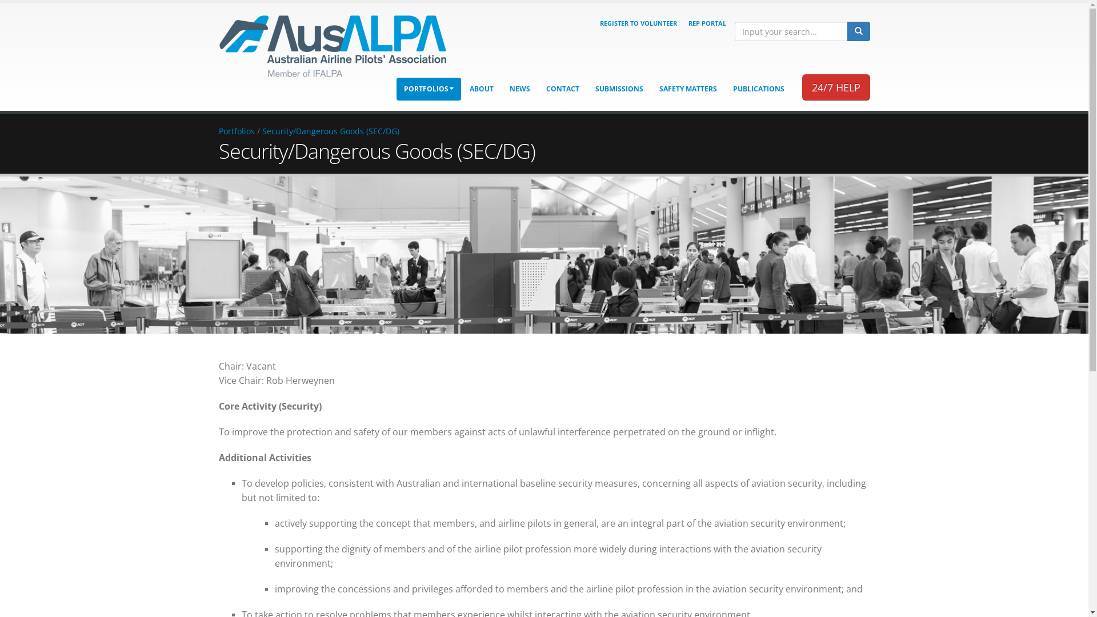  What do you see at coordinates (619, 89) in the screenshot?
I see `SUBMISSIONS` at bounding box center [619, 89].